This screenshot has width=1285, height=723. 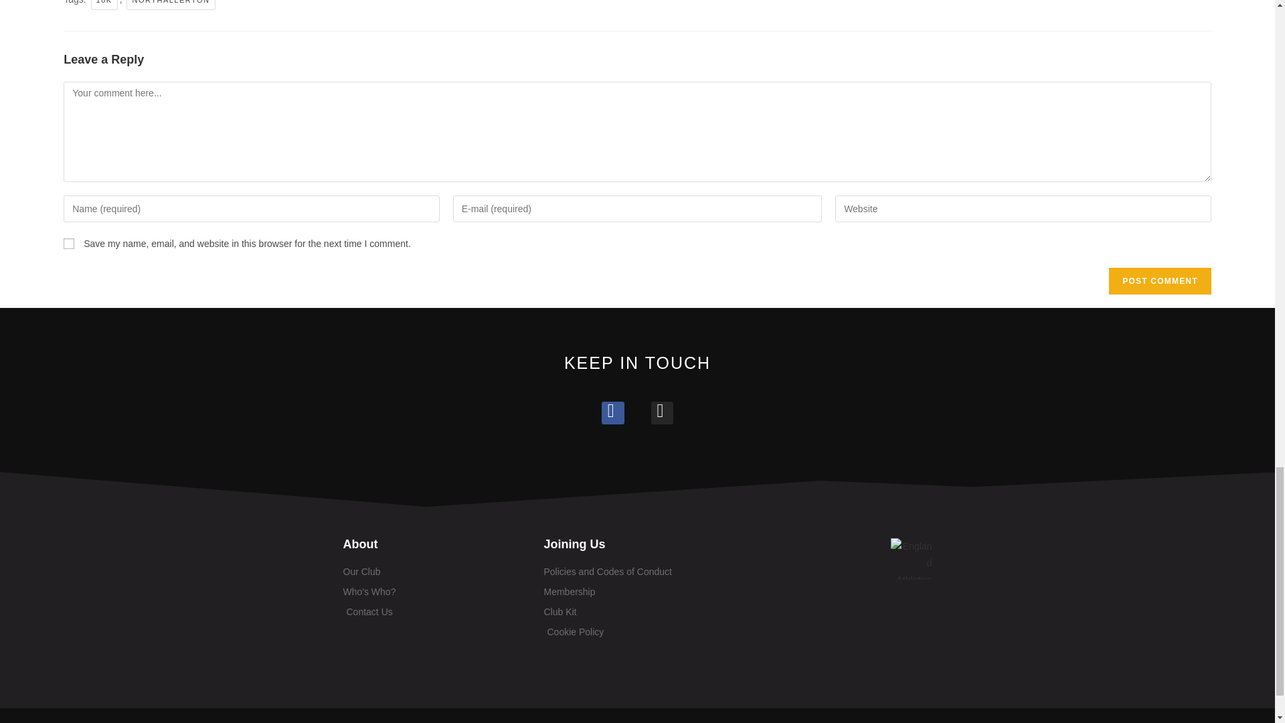 I want to click on Cookie Policy, so click(x=637, y=632).